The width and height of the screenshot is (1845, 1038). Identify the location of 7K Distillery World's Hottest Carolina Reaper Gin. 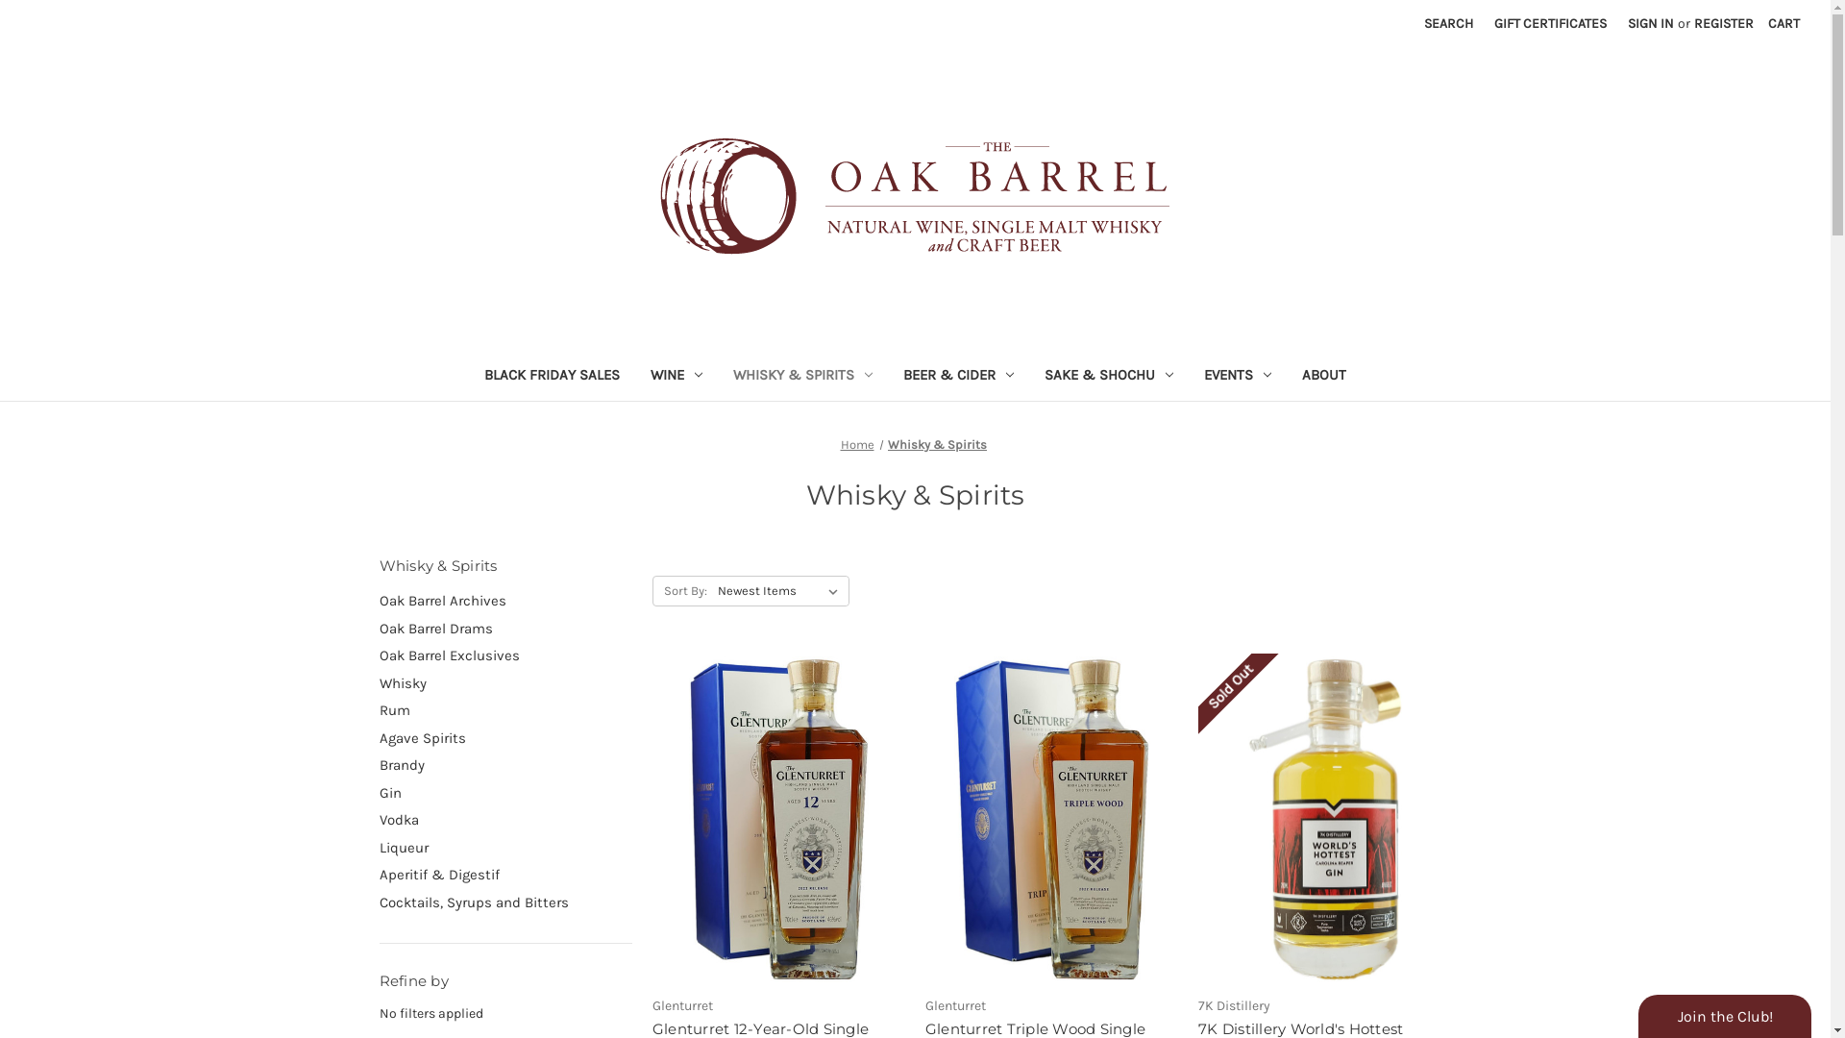
(1324, 819).